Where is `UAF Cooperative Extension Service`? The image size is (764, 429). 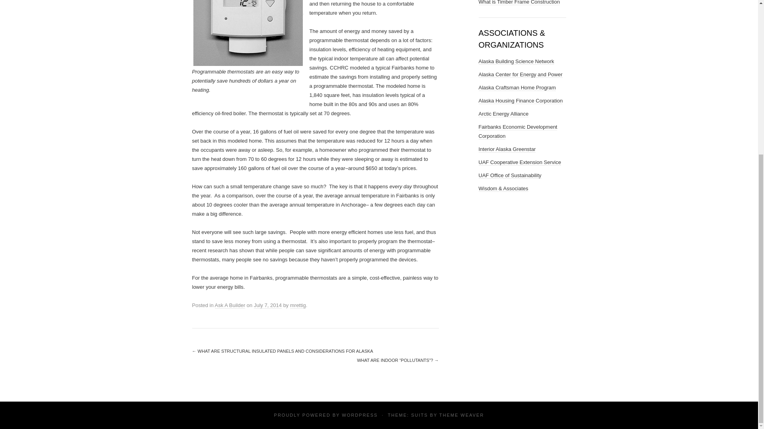
UAF Cooperative Extension Service is located at coordinates (519, 162).